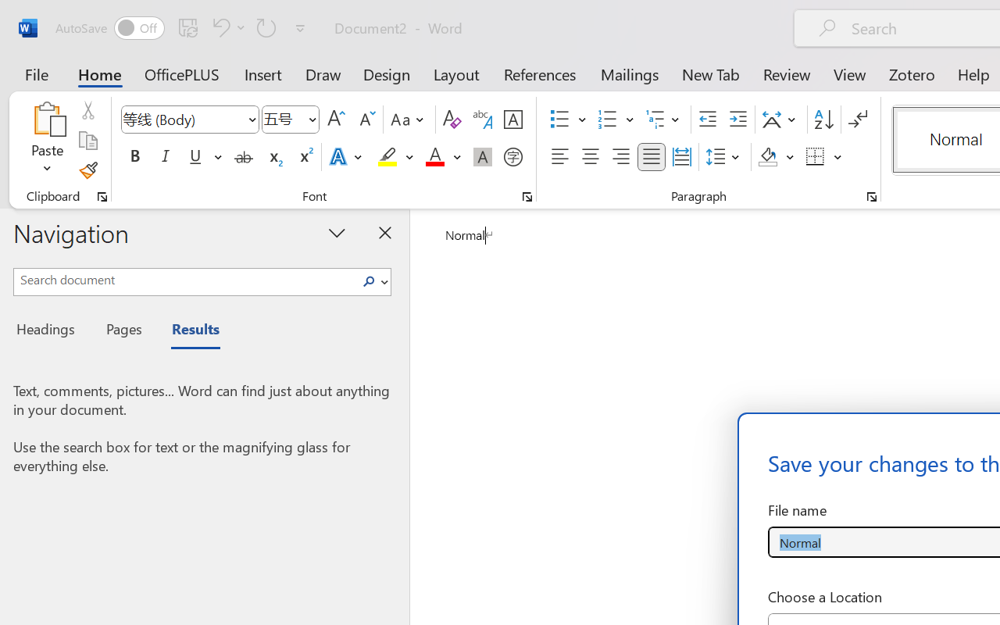 The height and width of the screenshot is (625, 1000). I want to click on Design, so click(387, 73).